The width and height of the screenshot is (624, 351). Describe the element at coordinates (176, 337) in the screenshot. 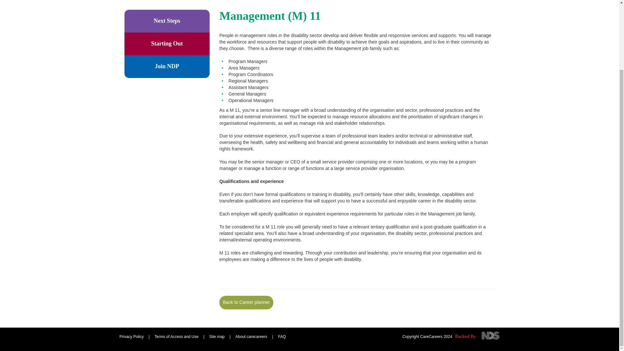

I see `Terms of Access and Use` at that location.